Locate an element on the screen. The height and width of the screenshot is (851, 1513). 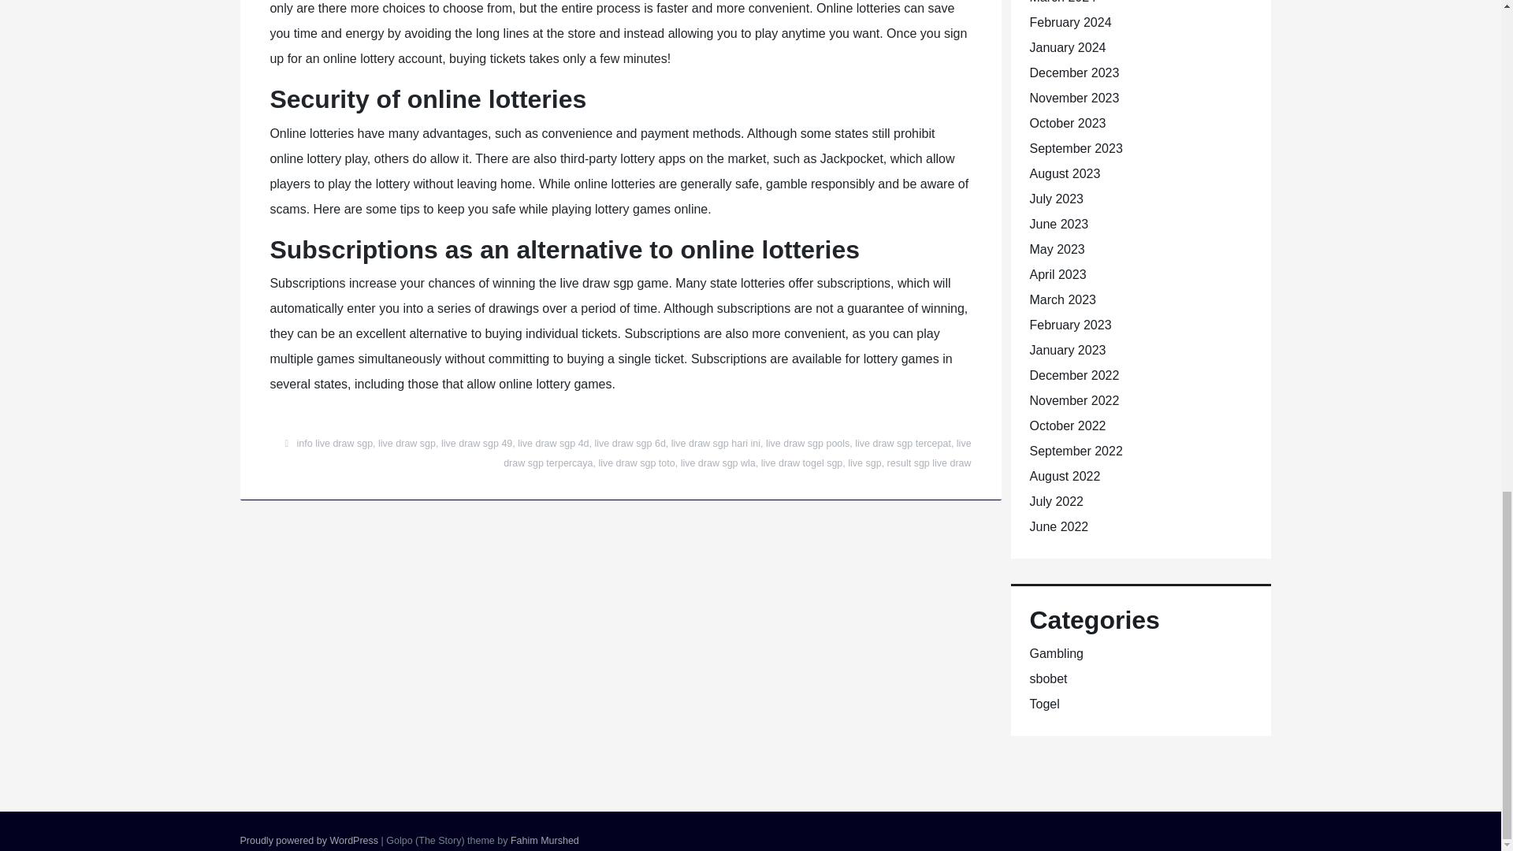
live draw sgp tercepat is located at coordinates (903, 444).